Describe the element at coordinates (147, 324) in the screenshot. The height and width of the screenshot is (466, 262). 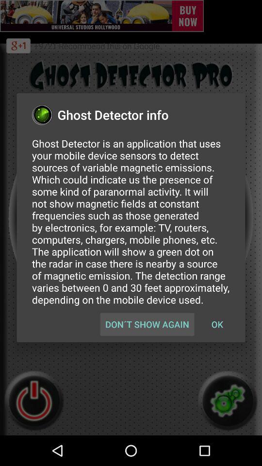
I see `turn off the don t show icon` at that location.